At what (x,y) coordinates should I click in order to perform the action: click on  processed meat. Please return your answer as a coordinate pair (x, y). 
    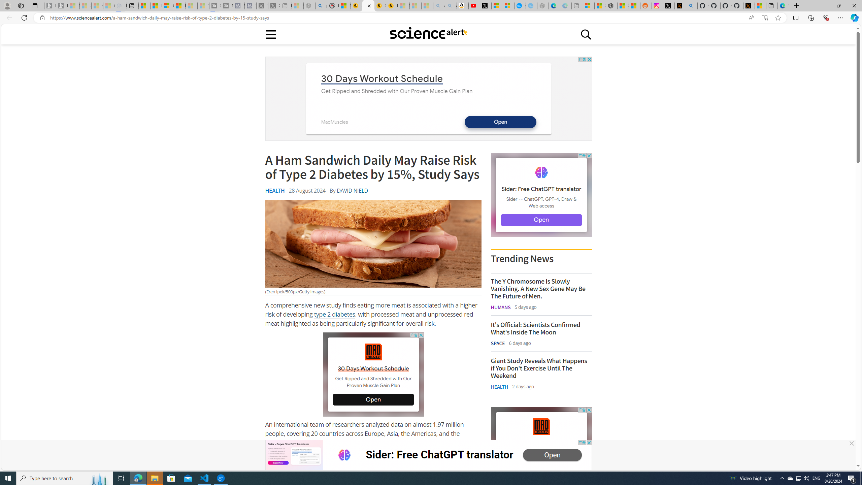
    Looking at the image, I should click on (315, 465).